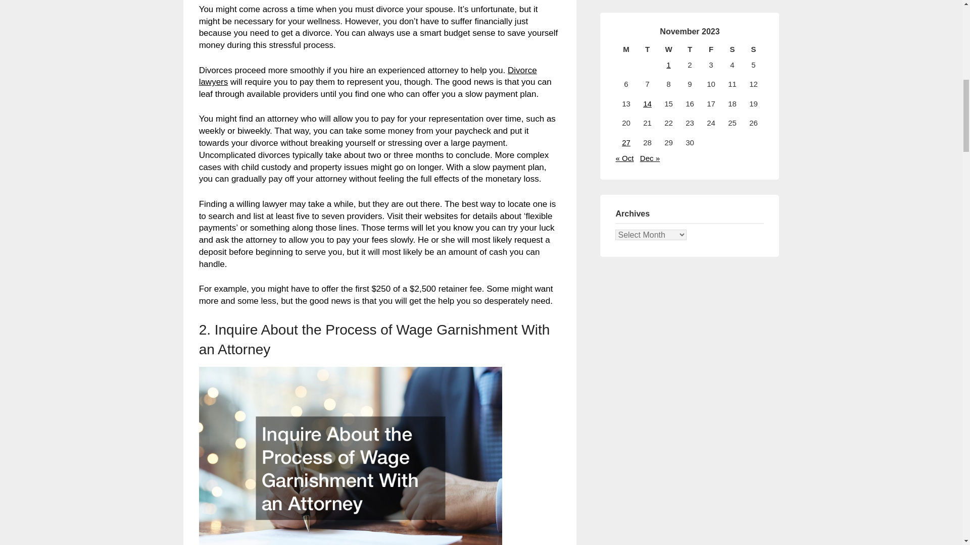 This screenshot has height=545, width=970. What do you see at coordinates (647, 103) in the screenshot?
I see `14` at bounding box center [647, 103].